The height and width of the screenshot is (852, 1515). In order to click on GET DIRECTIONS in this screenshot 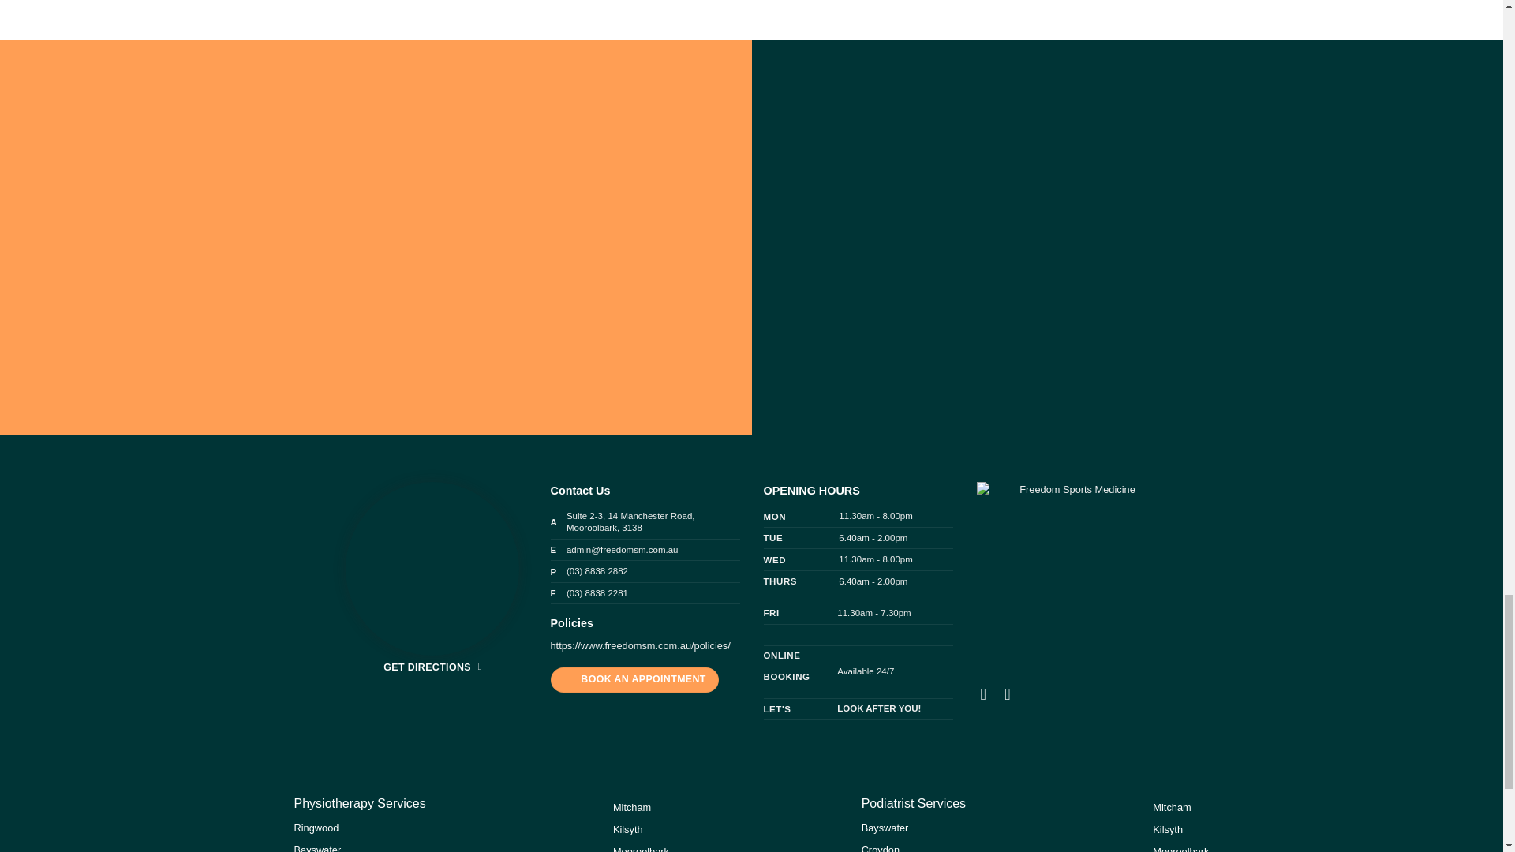, I will do `click(431, 667)`.